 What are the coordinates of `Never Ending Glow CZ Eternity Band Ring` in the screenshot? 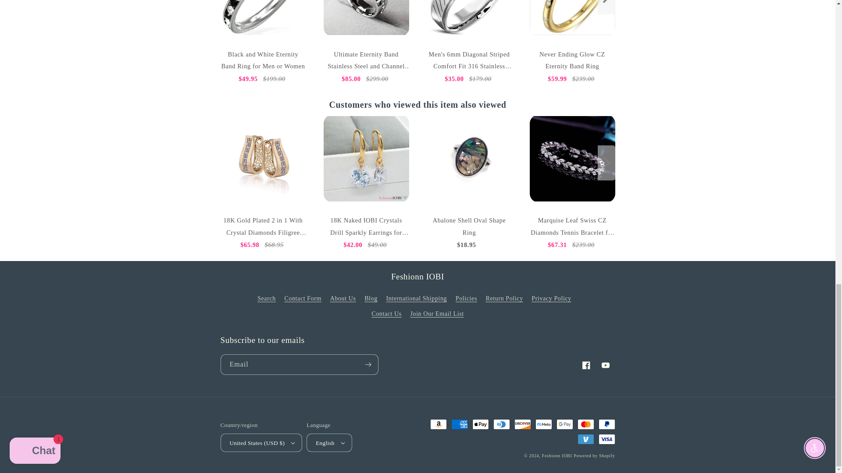 It's located at (572, 18).